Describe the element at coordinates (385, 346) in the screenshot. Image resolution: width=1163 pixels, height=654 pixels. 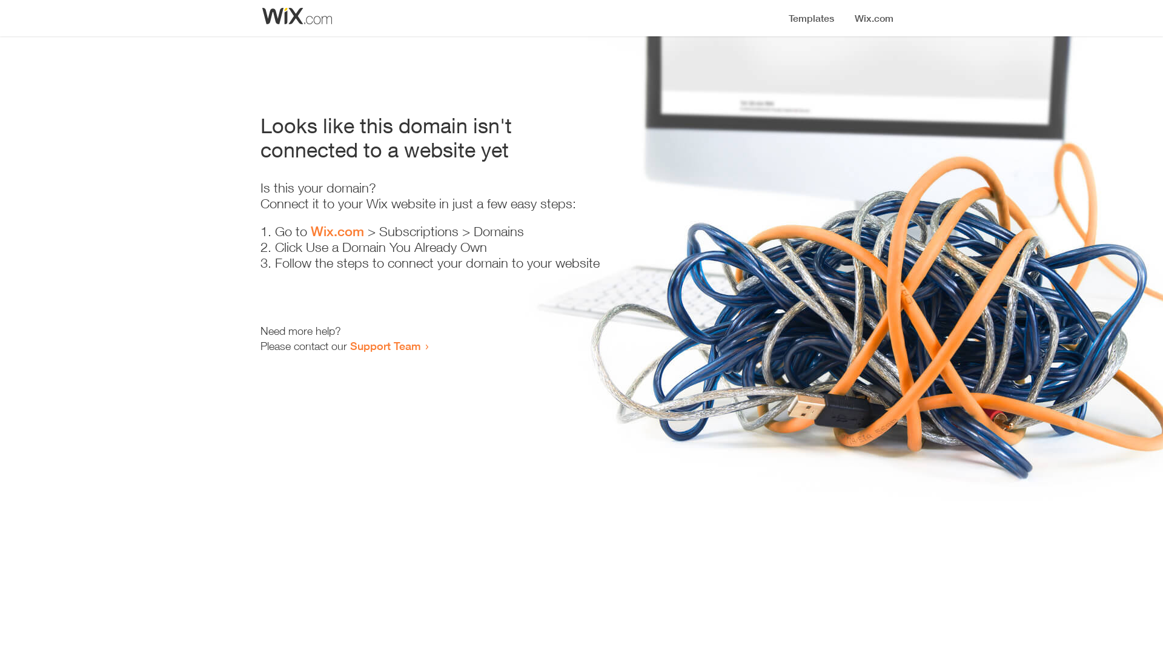
I see `Support Team` at that location.